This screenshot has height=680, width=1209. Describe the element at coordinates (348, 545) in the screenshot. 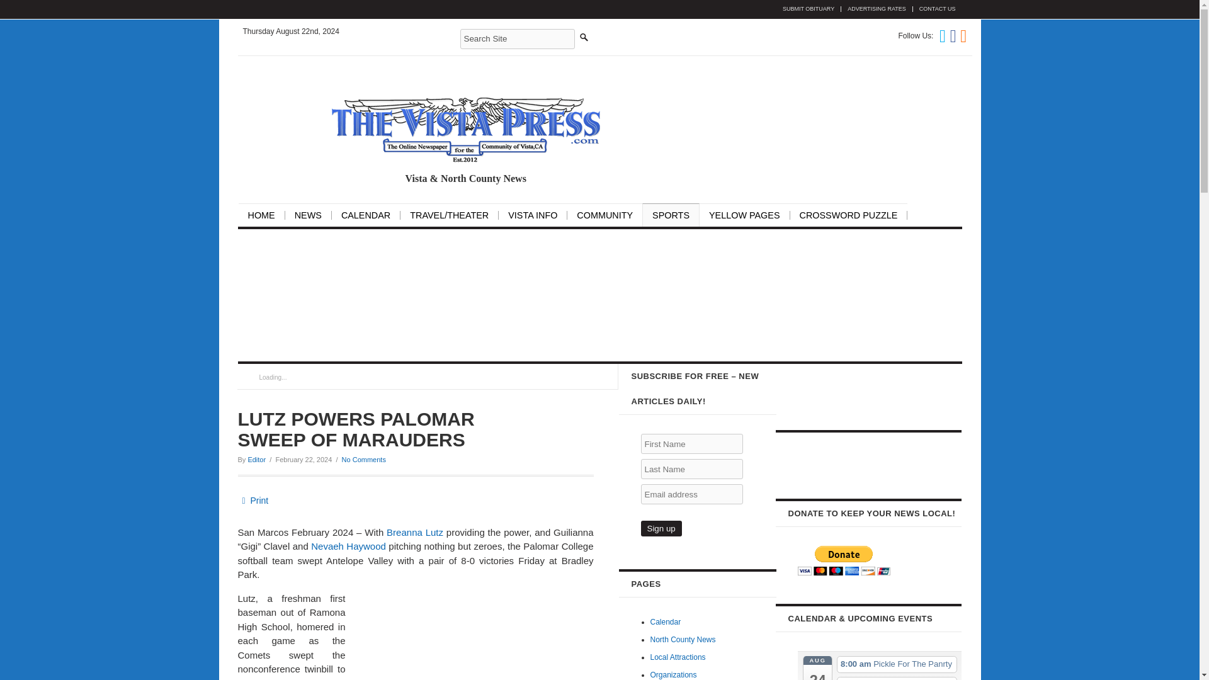

I see `Nevaeh Haywood` at that location.